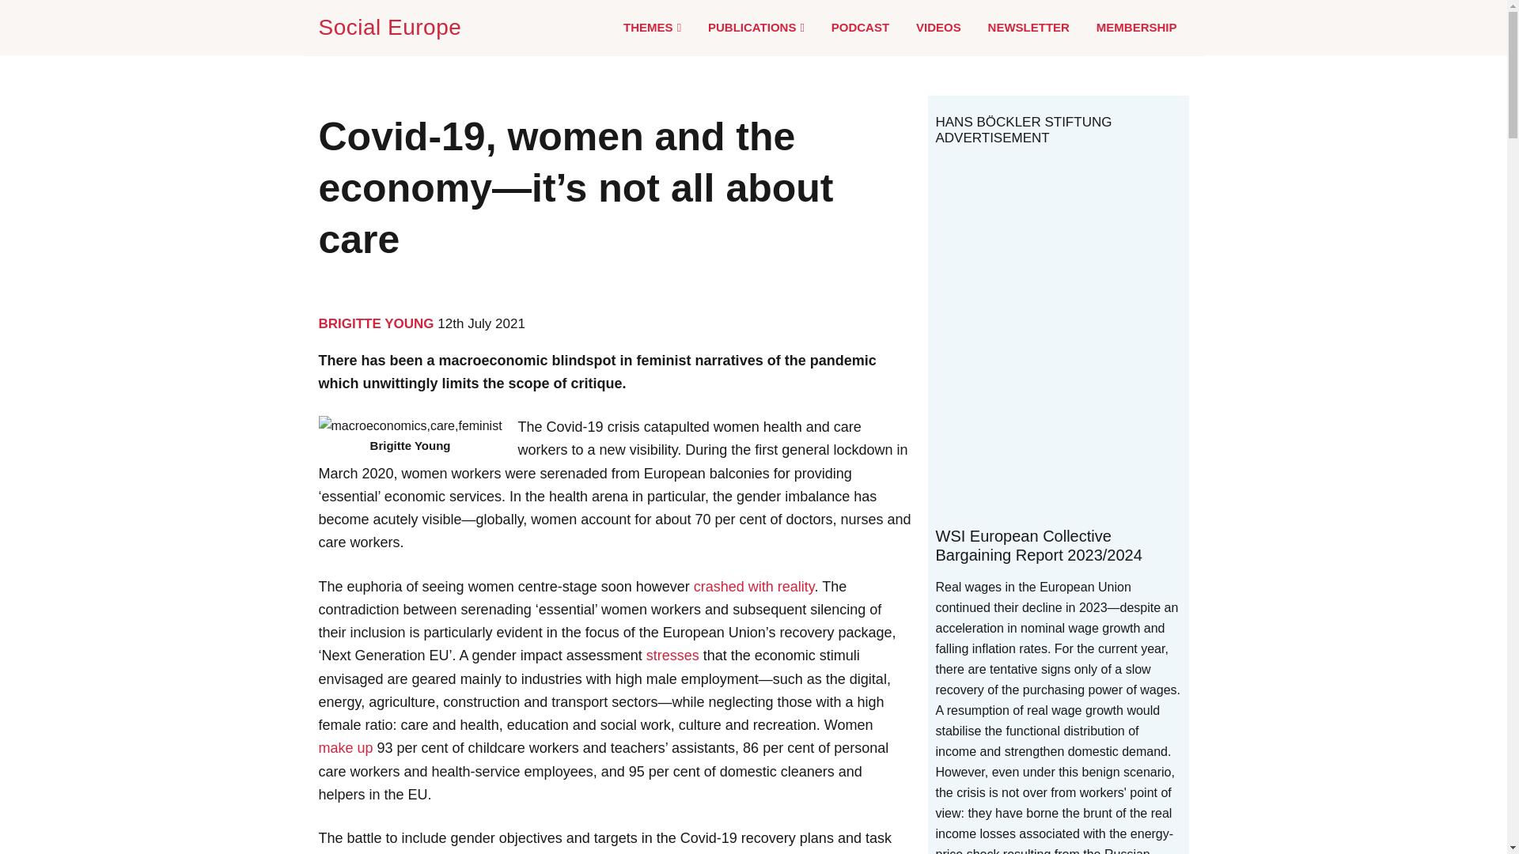 This screenshot has width=1519, height=854. Describe the element at coordinates (375, 323) in the screenshot. I see `BRIGITTE YOUNG` at that location.